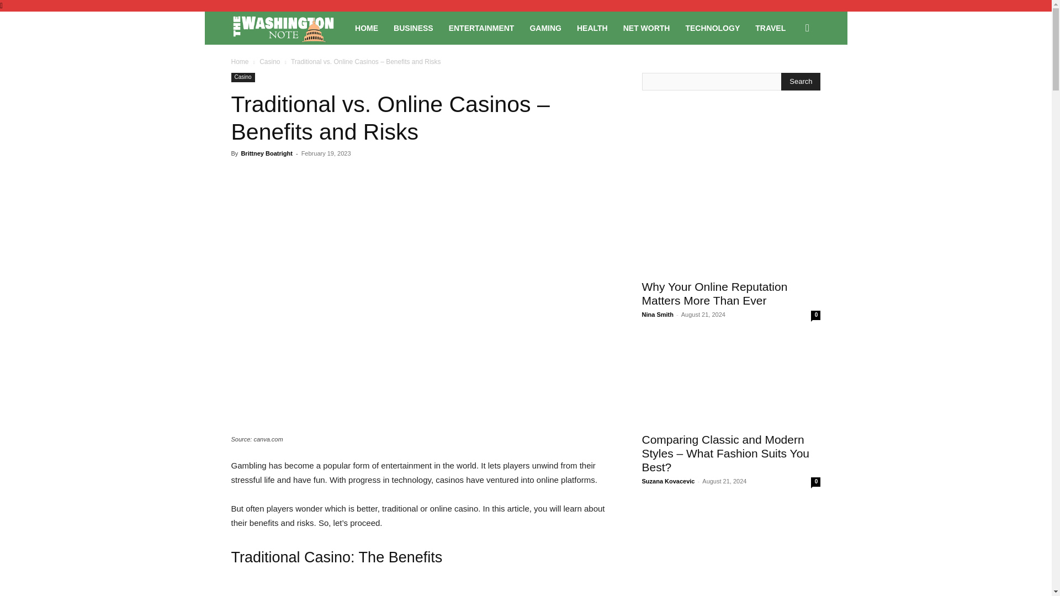 Image resolution: width=1060 pixels, height=596 pixels. Describe the element at coordinates (789, 75) in the screenshot. I see `Search` at that location.